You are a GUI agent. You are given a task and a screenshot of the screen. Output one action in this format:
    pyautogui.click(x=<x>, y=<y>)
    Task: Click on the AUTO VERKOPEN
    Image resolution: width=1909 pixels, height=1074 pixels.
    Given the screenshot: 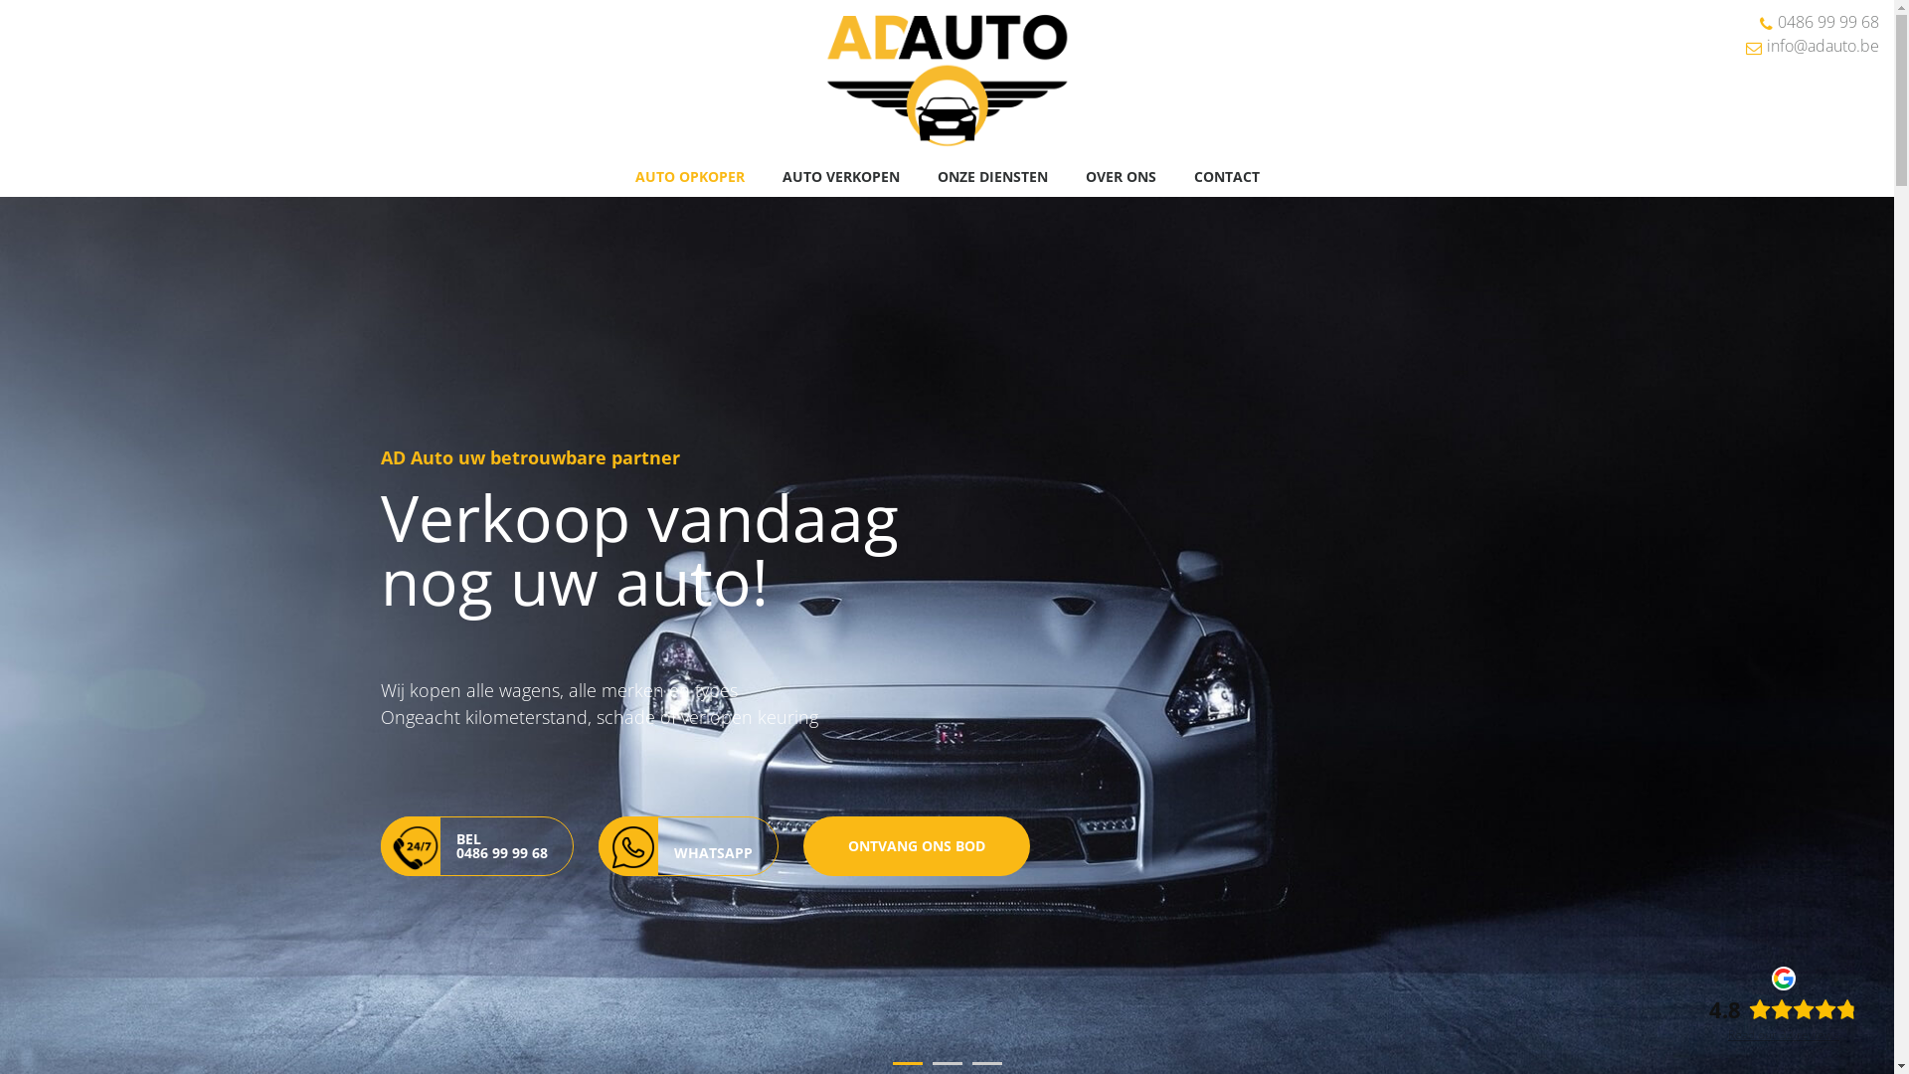 What is the action you would take?
    pyautogui.click(x=840, y=177)
    